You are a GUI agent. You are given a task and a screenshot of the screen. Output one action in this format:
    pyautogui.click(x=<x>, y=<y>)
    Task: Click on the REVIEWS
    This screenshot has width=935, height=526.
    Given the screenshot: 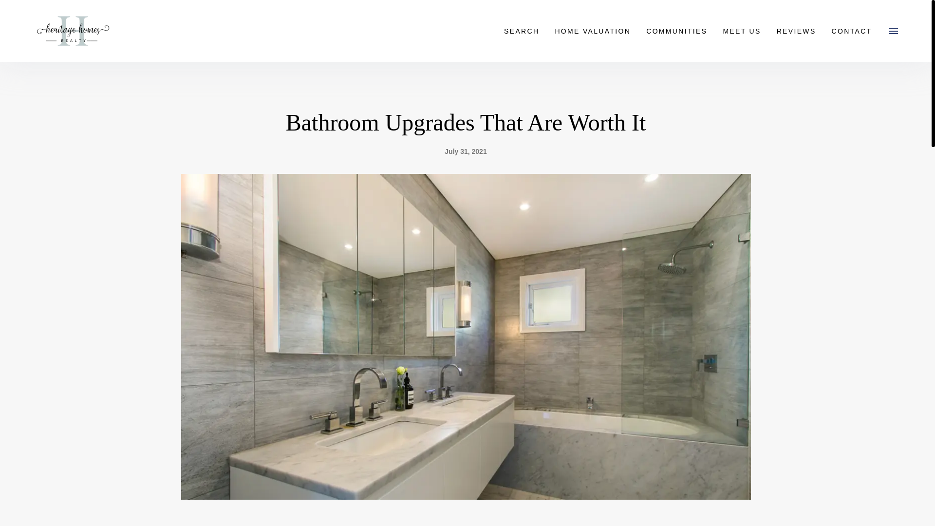 What is the action you would take?
    pyautogui.click(x=796, y=30)
    